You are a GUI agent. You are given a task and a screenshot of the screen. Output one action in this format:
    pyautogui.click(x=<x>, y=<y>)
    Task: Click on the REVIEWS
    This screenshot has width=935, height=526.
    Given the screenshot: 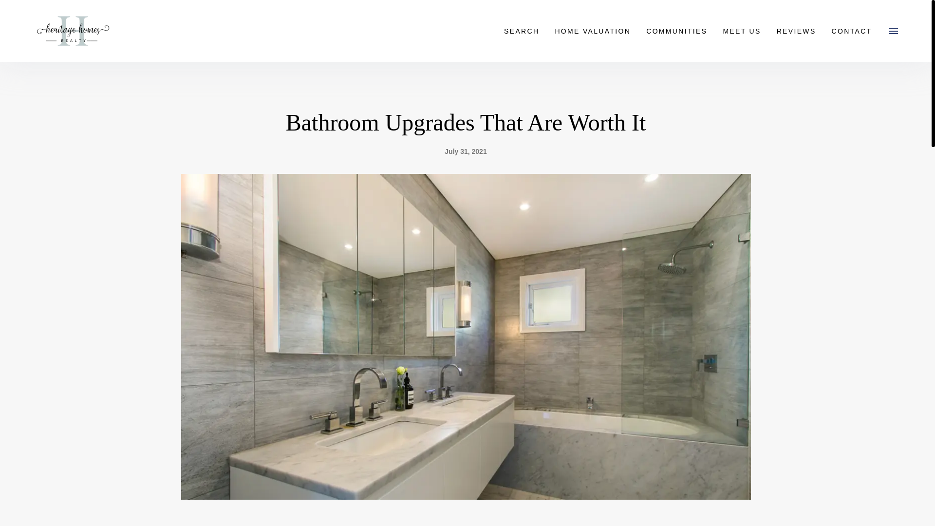 What is the action you would take?
    pyautogui.click(x=796, y=30)
    